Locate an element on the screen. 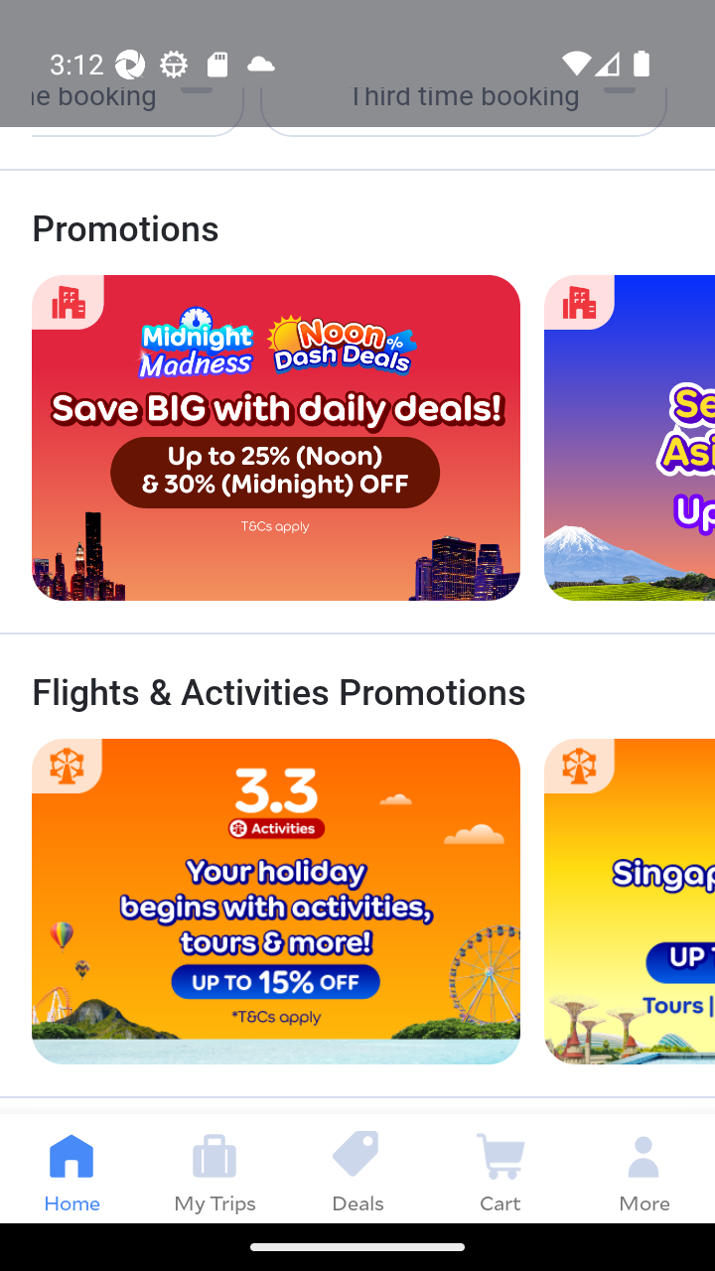 The image size is (715, 1271). My Trips is located at coordinates (214, 1168).